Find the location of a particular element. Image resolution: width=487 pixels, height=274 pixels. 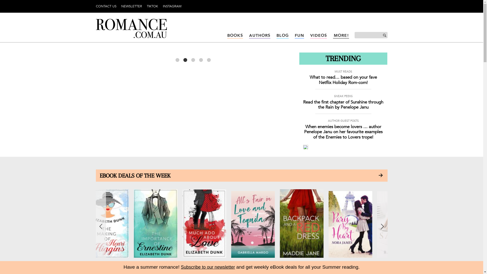

CONTACT US is located at coordinates (106, 6).